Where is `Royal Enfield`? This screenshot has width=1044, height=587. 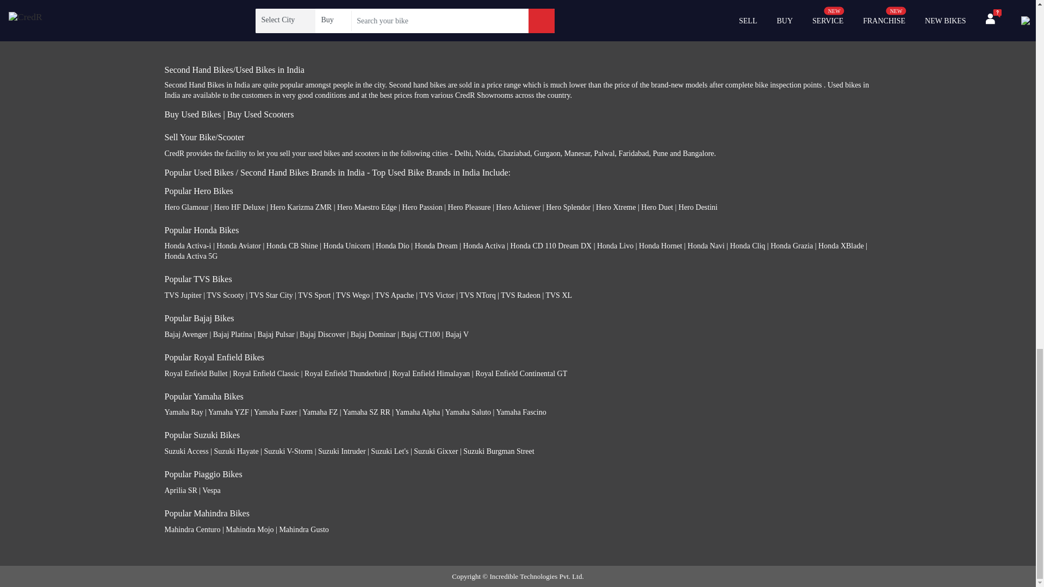 Royal Enfield is located at coordinates (184, 23).